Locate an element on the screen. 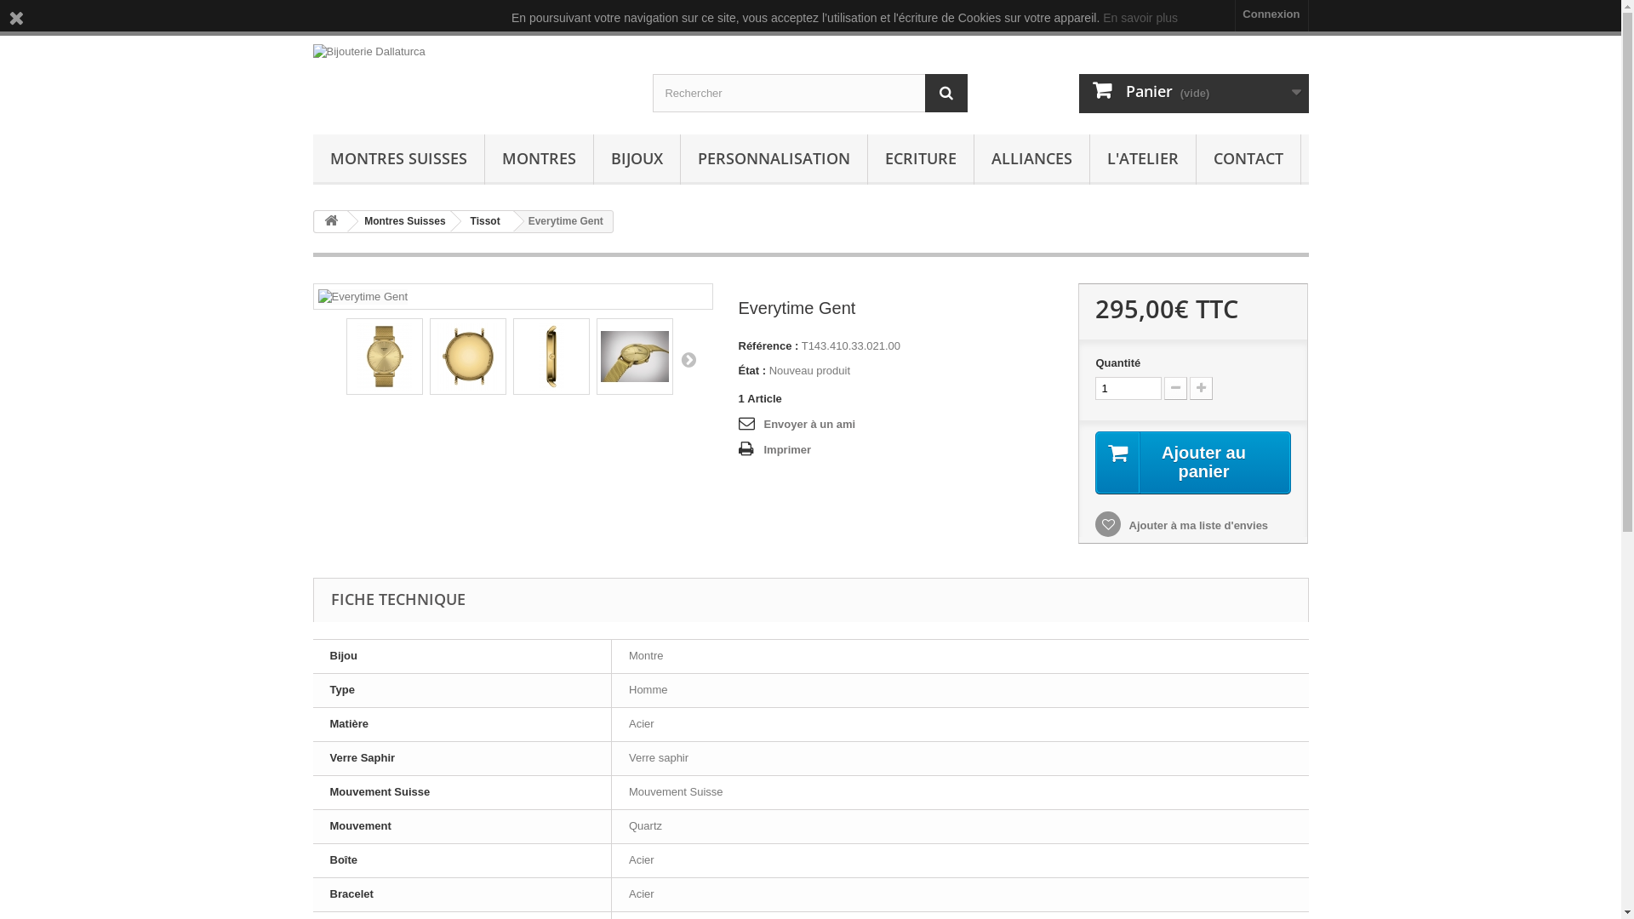  Montres Suisses is located at coordinates (402, 221).